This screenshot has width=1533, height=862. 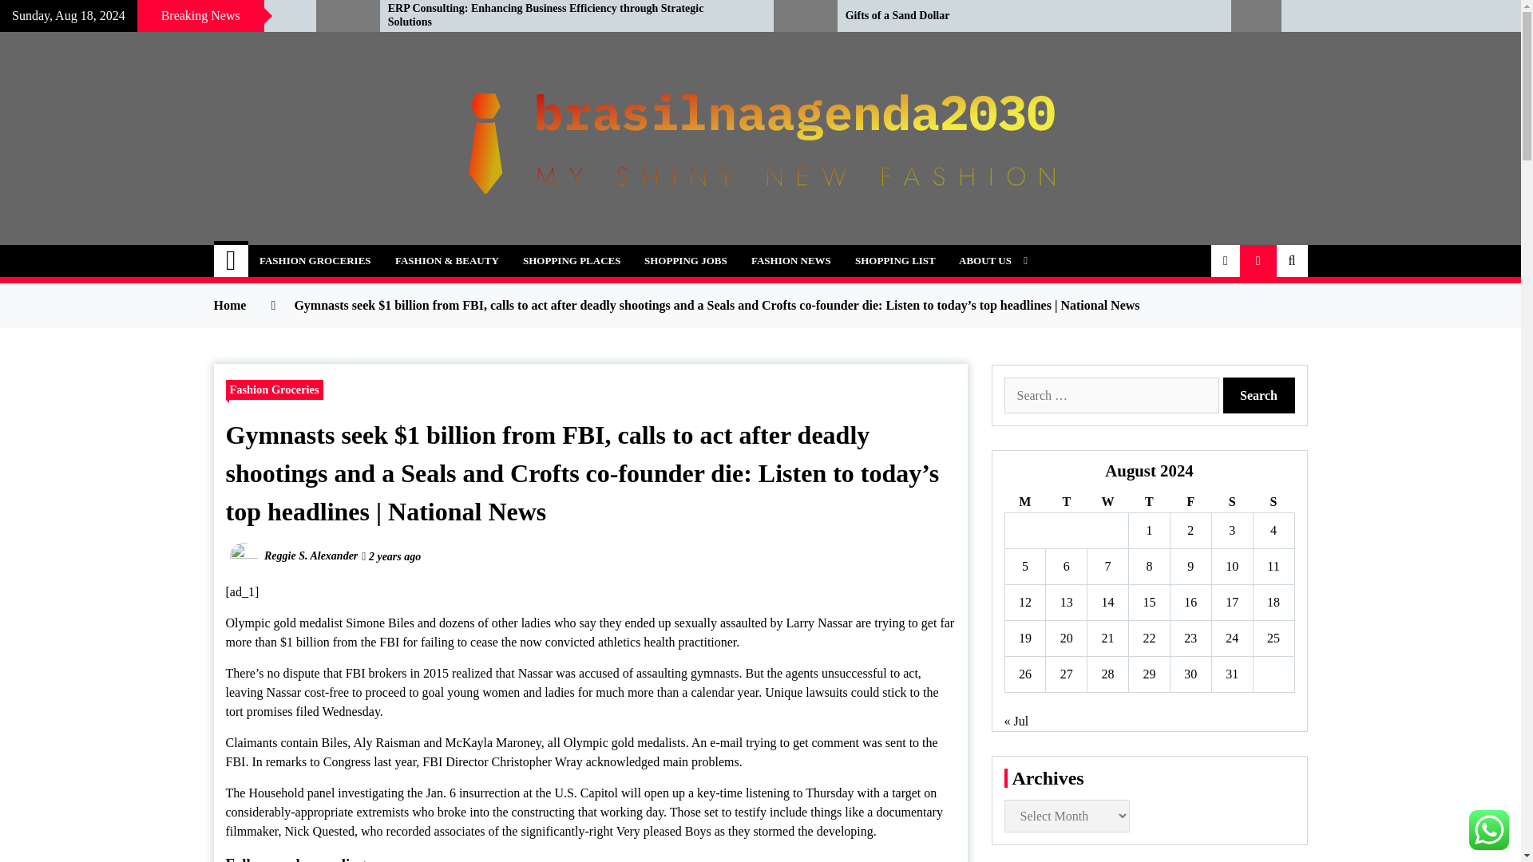 What do you see at coordinates (1259, 396) in the screenshot?
I see `Search` at bounding box center [1259, 396].